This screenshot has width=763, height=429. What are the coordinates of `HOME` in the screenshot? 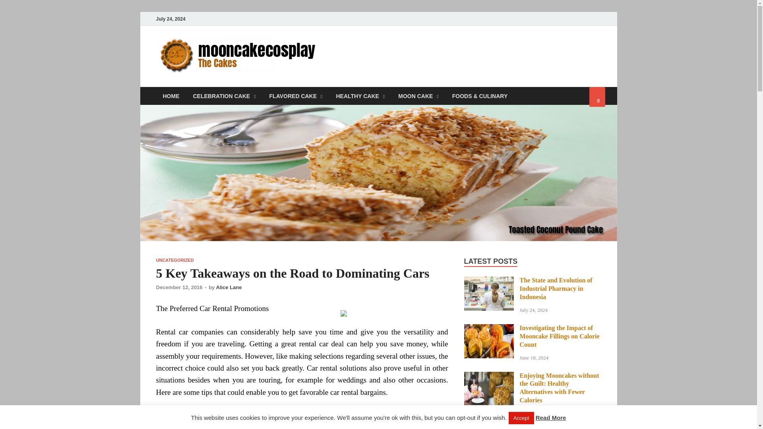 It's located at (171, 96).